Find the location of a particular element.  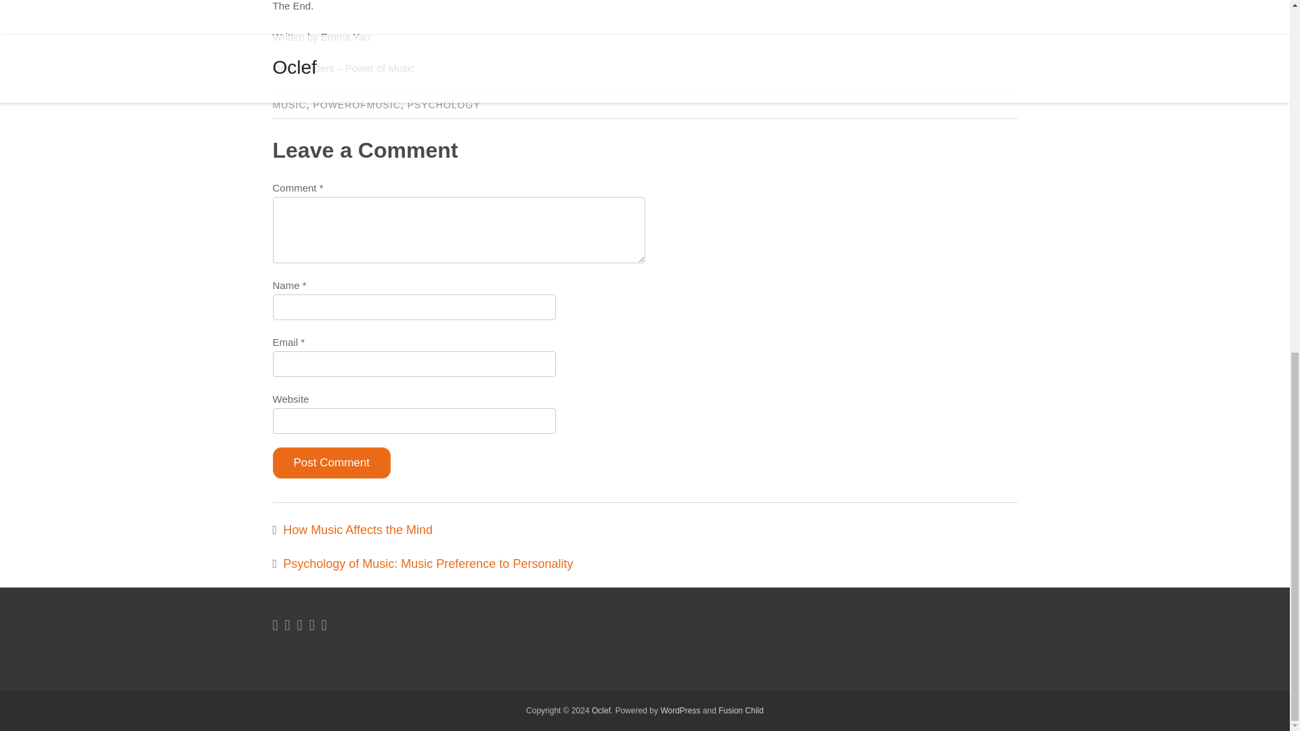

POWEROFMUSIC is located at coordinates (356, 104).